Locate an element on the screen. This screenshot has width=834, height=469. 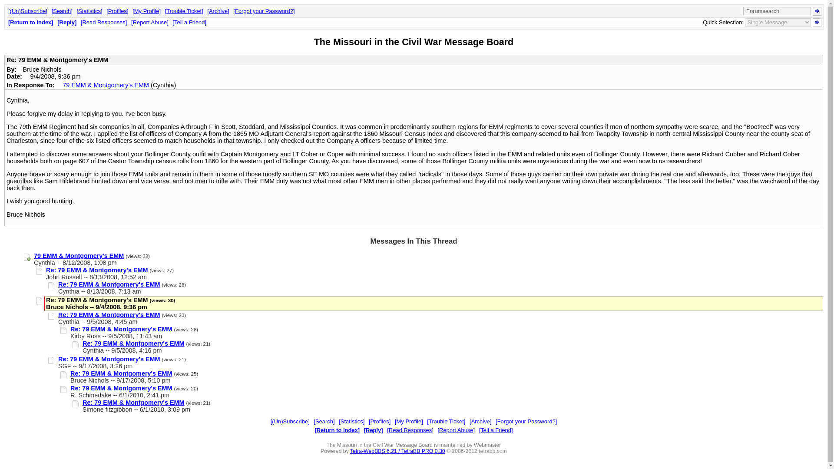
Read Responses is located at coordinates (104, 23).